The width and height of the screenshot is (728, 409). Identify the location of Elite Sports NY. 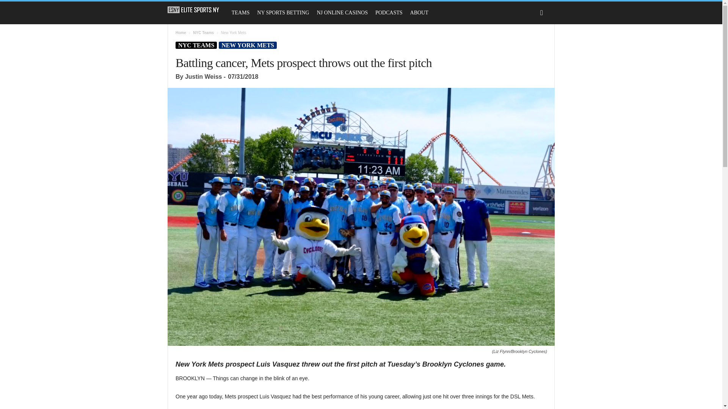
(193, 10).